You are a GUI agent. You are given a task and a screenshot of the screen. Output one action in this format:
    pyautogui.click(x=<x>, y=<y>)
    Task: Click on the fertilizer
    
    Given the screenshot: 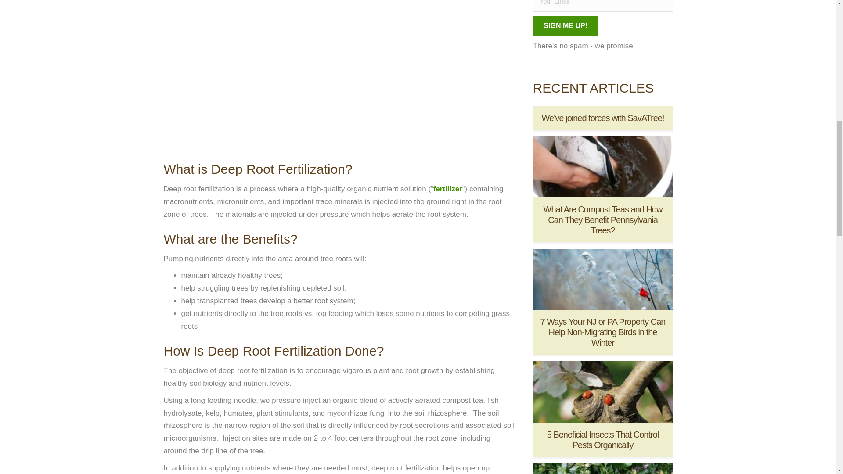 What is the action you would take?
    pyautogui.click(x=447, y=189)
    